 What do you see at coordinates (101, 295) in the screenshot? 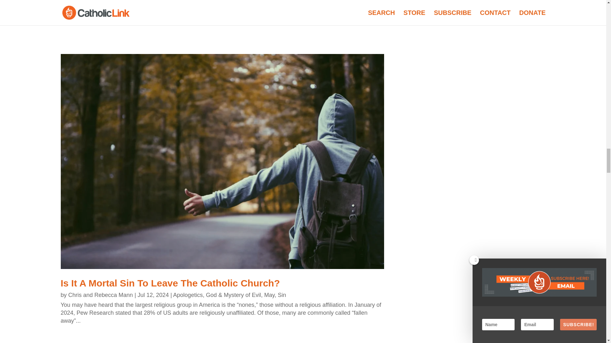
I see `Posts by Chris and Rebecca Mann` at bounding box center [101, 295].